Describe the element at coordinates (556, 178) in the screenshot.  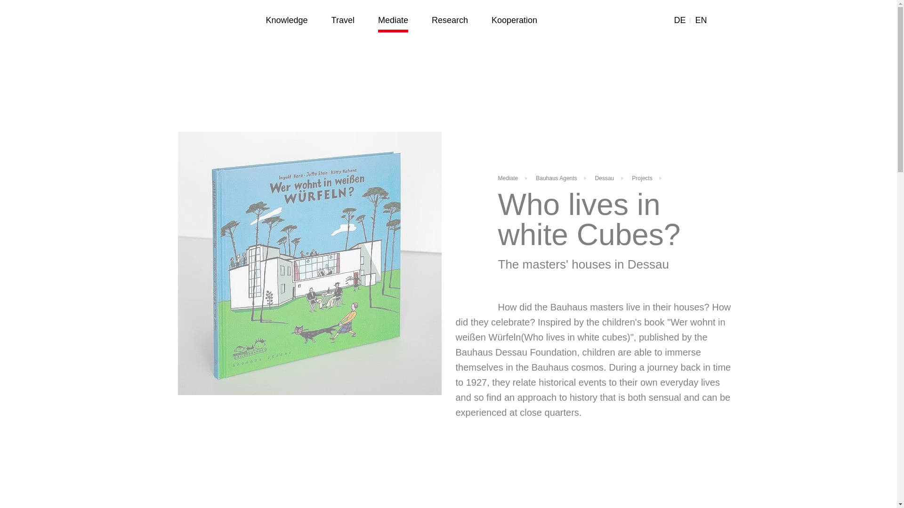
I see `Bauhaus Agents` at that location.